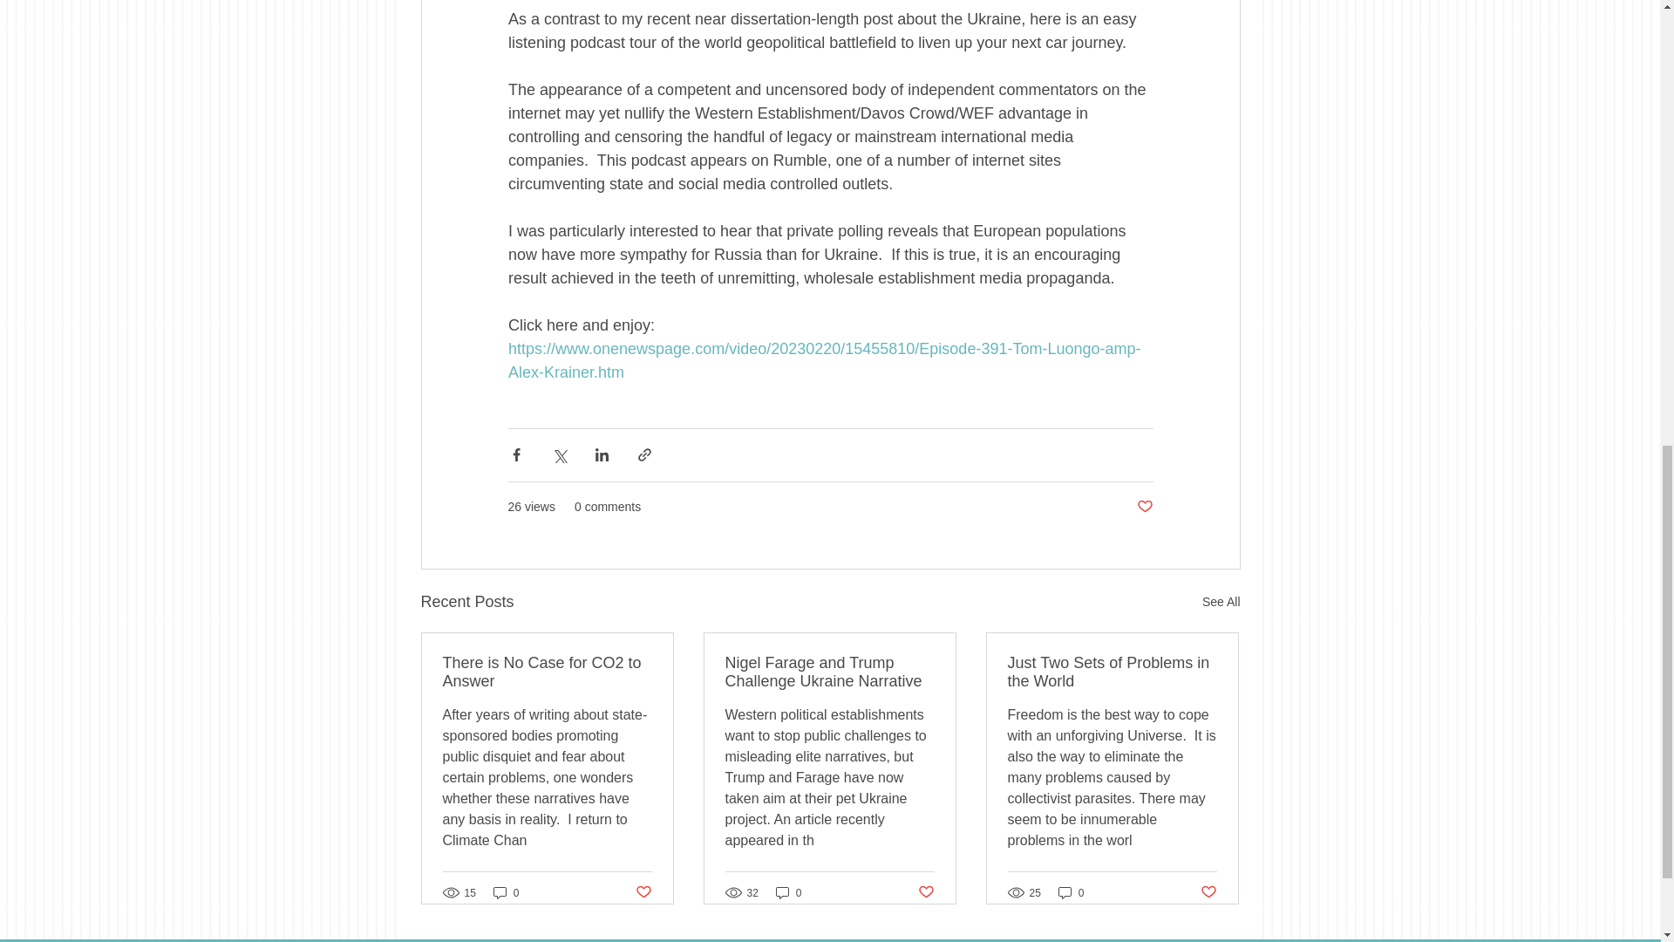  What do you see at coordinates (506, 892) in the screenshot?
I see `0` at bounding box center [506, 892].